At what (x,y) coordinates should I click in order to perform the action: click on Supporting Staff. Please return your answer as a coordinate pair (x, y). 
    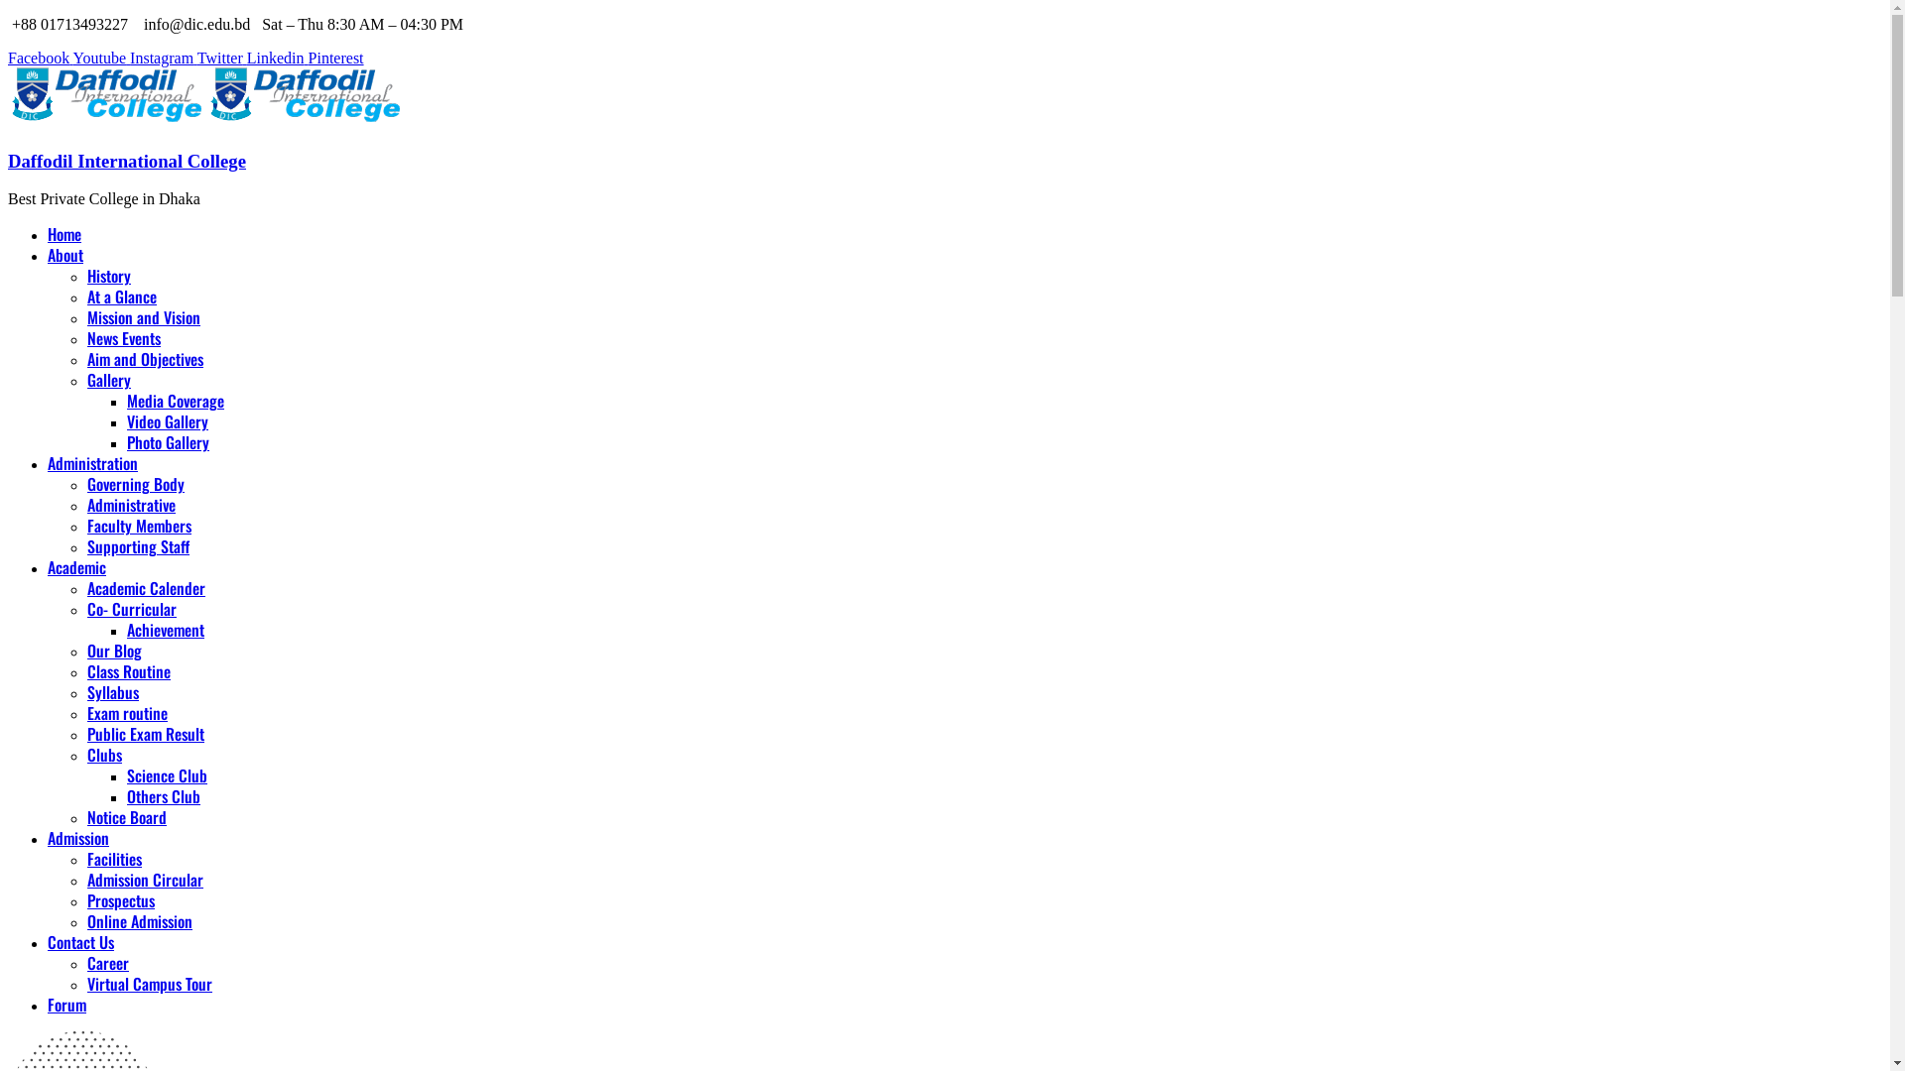
    Looking at the image, I should click on (139, 547).